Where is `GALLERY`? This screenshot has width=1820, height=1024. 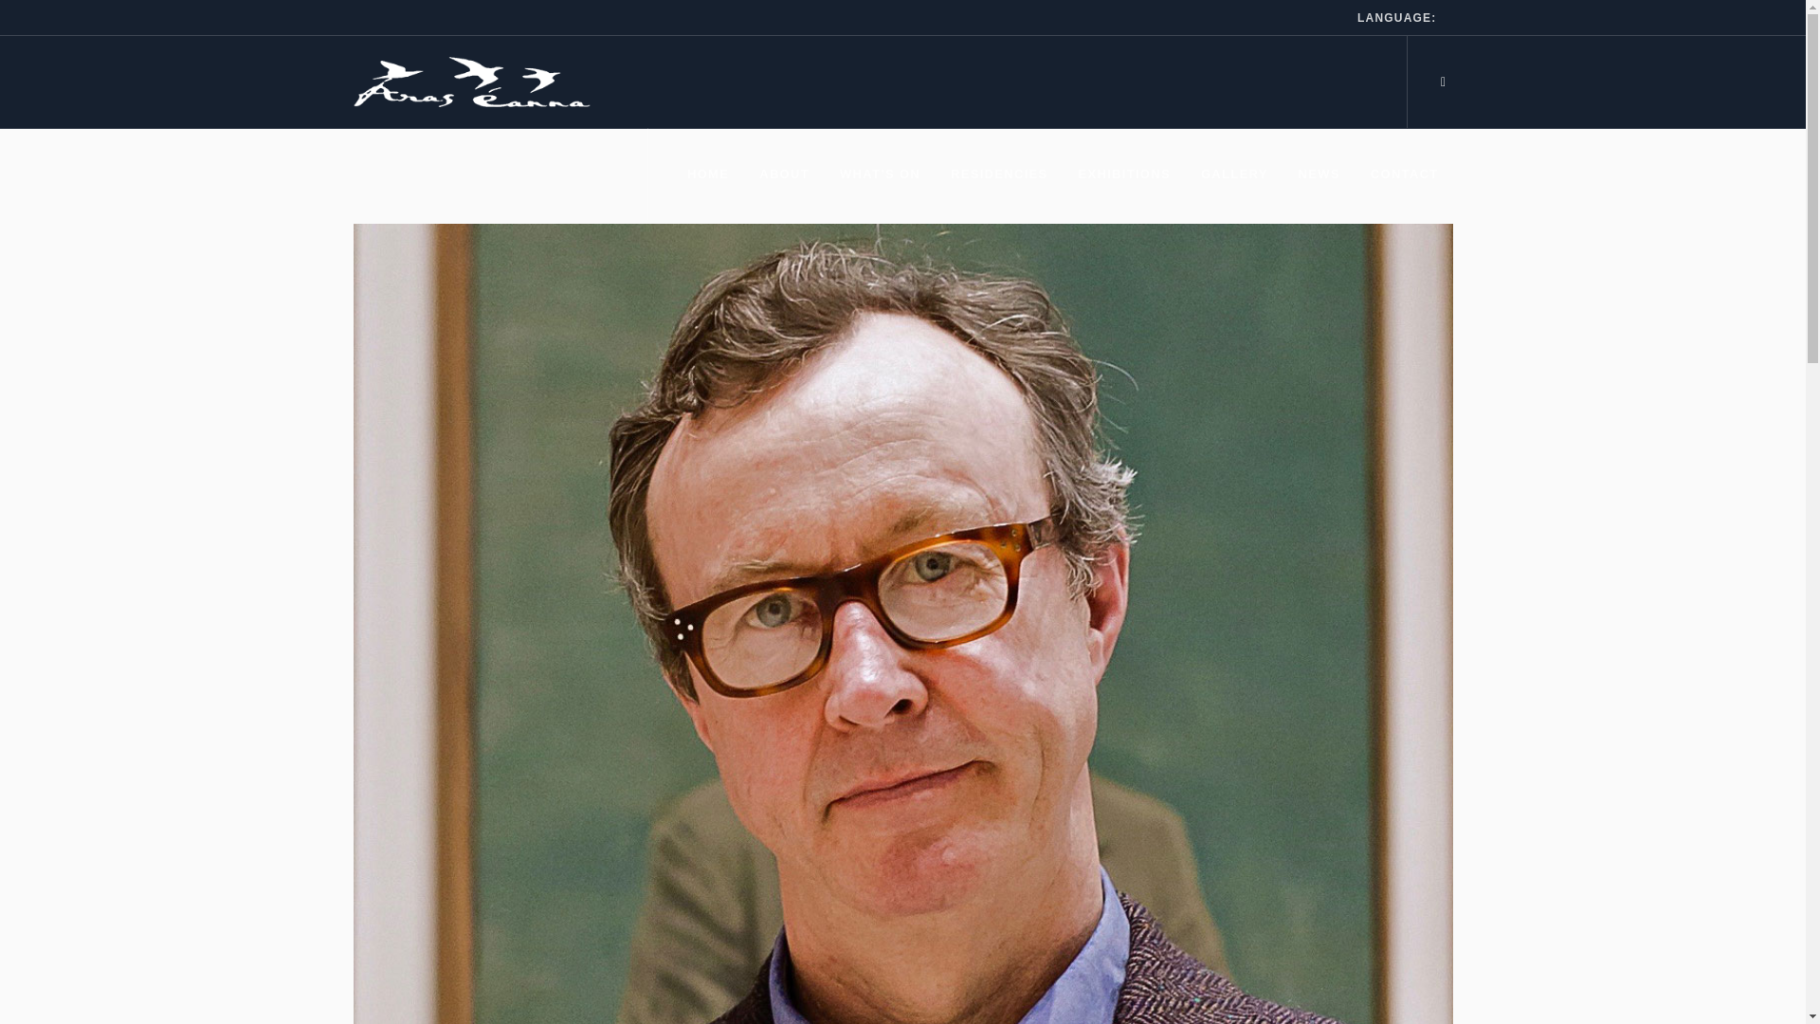
GALLERY is located at coordinates (1234, 174).